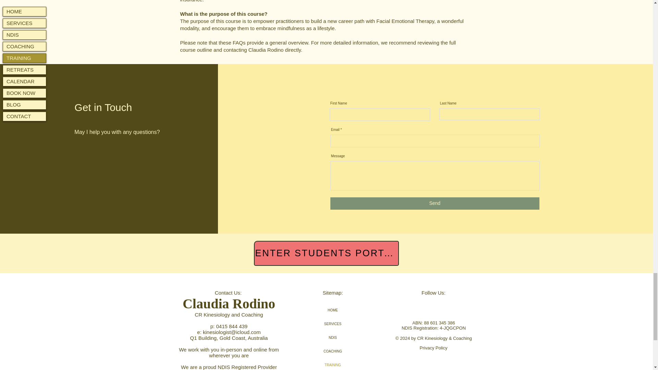  I want to click on Send, so click(435, 203).